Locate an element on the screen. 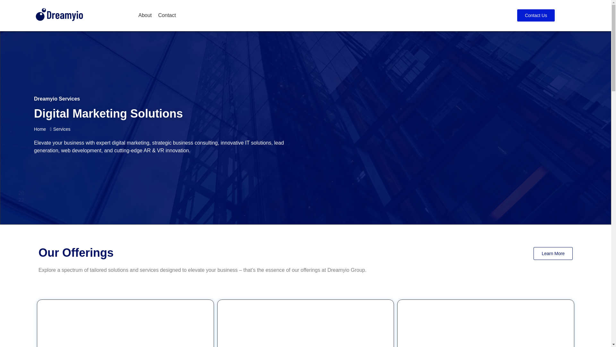 This screenshot has height=347, width=616. Contact is located at coordinates (167, 15).